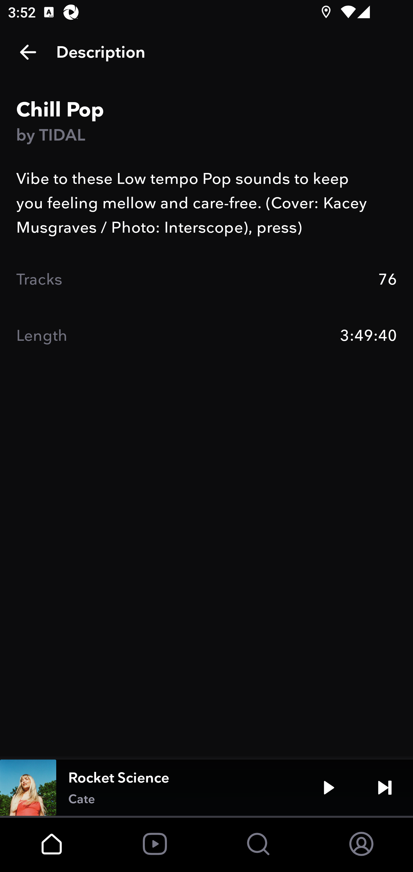  What do you see at coordinates (206, 788) in the screenshot?
I see `Rocket Science Cate Play` at bounding box center [206, 788].